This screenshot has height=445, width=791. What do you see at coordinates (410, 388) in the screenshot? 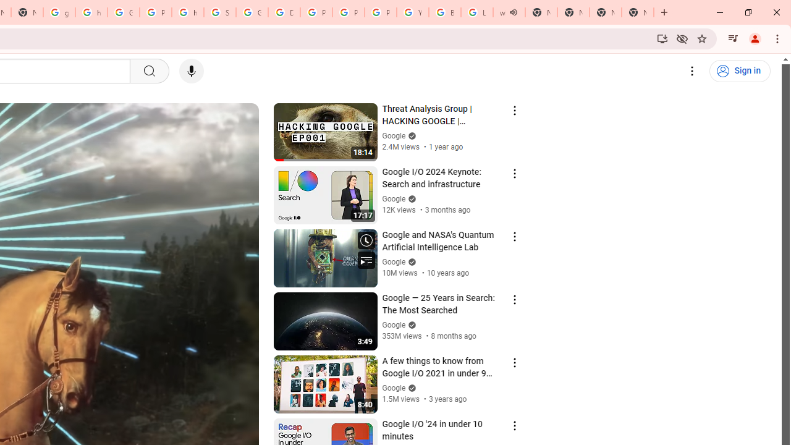
I see `Verified` at bounding box center [410, 388].